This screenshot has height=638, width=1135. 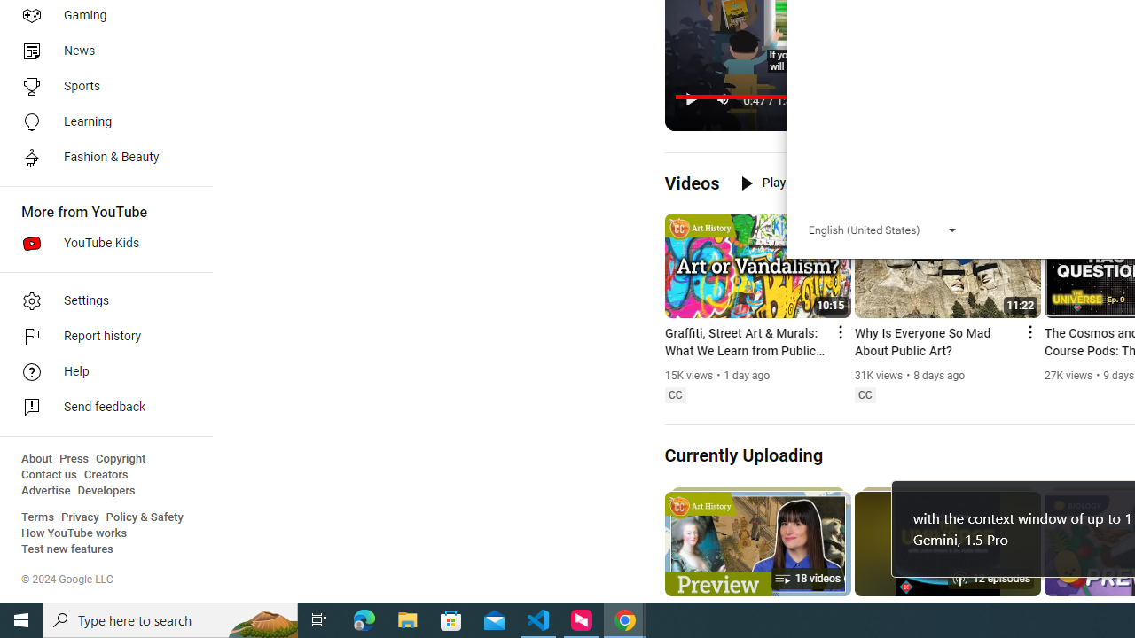 I want to click on Privacy, so click(x=80, y=517).